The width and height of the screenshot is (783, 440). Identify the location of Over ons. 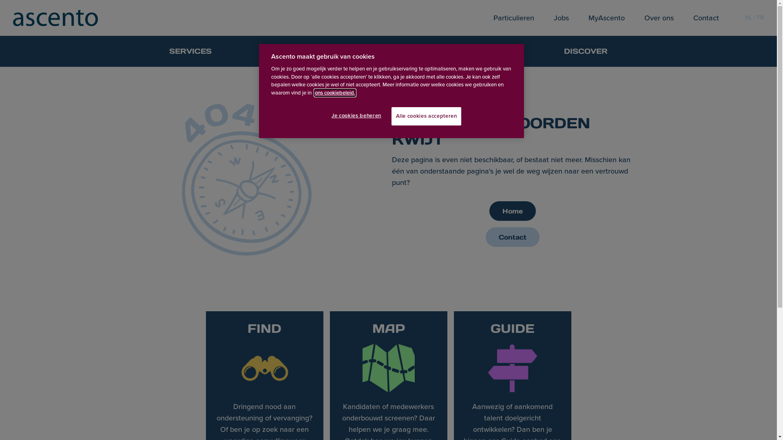
(659, 18).